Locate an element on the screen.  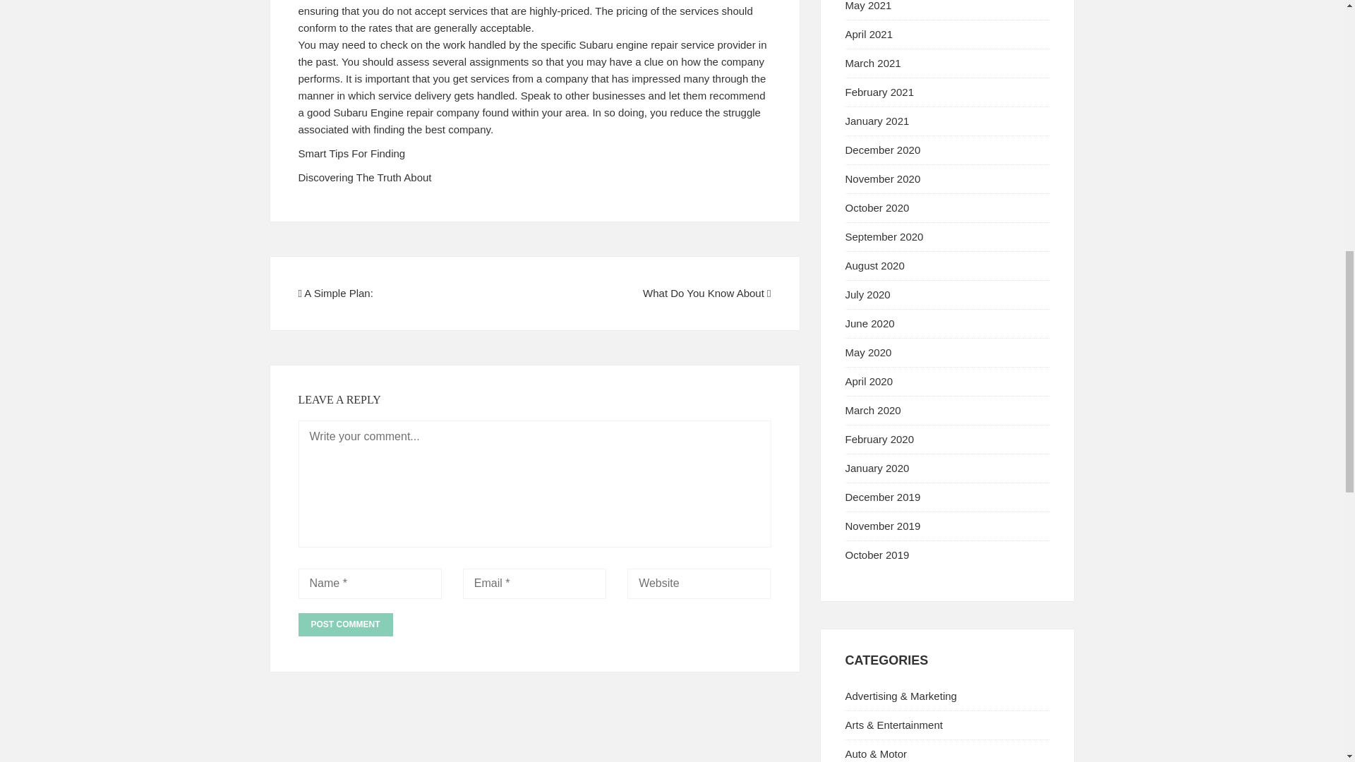
November 2020 is located at coordinates (884, 179).